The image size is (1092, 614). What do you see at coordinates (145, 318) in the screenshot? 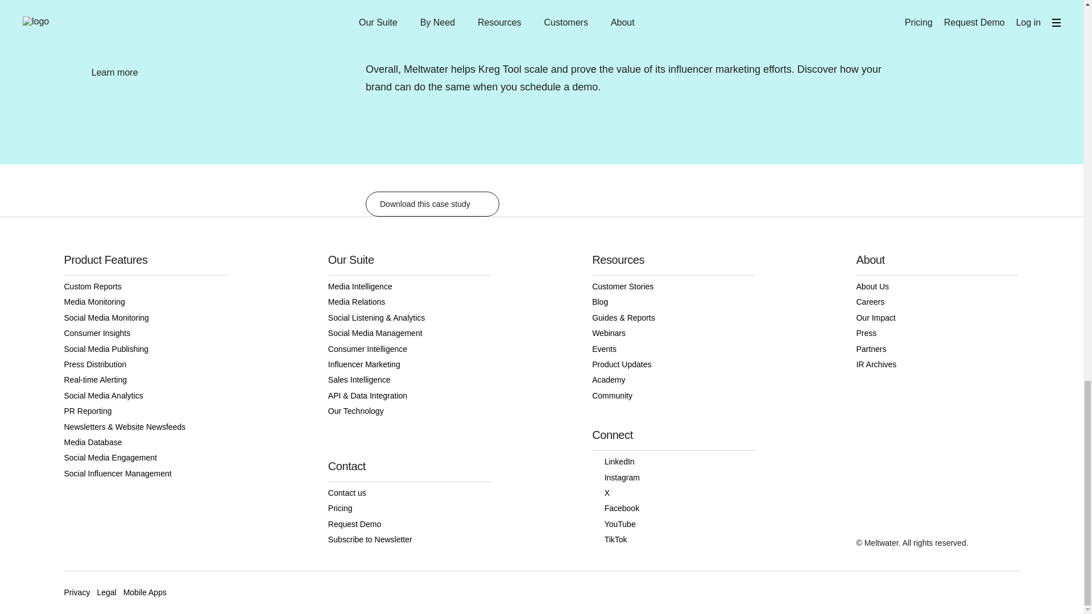
I see `Social Media Monitoring` at bounding box center [145, 318].